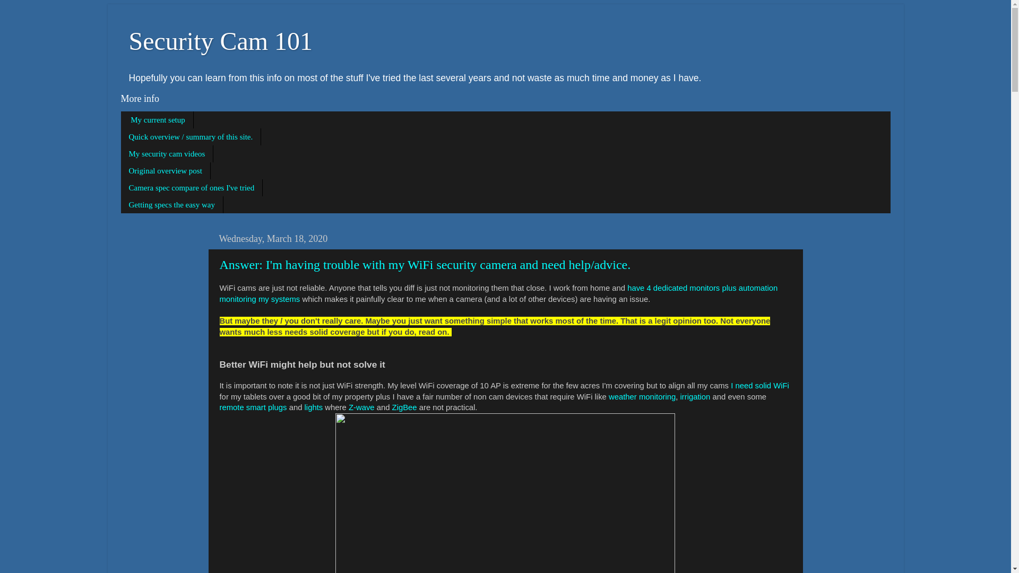 The height and width of the screenshot is (573, 1019). Describe the element at coordinates (642, 397) in the screenshot. I see `weather monitoring` at that location.